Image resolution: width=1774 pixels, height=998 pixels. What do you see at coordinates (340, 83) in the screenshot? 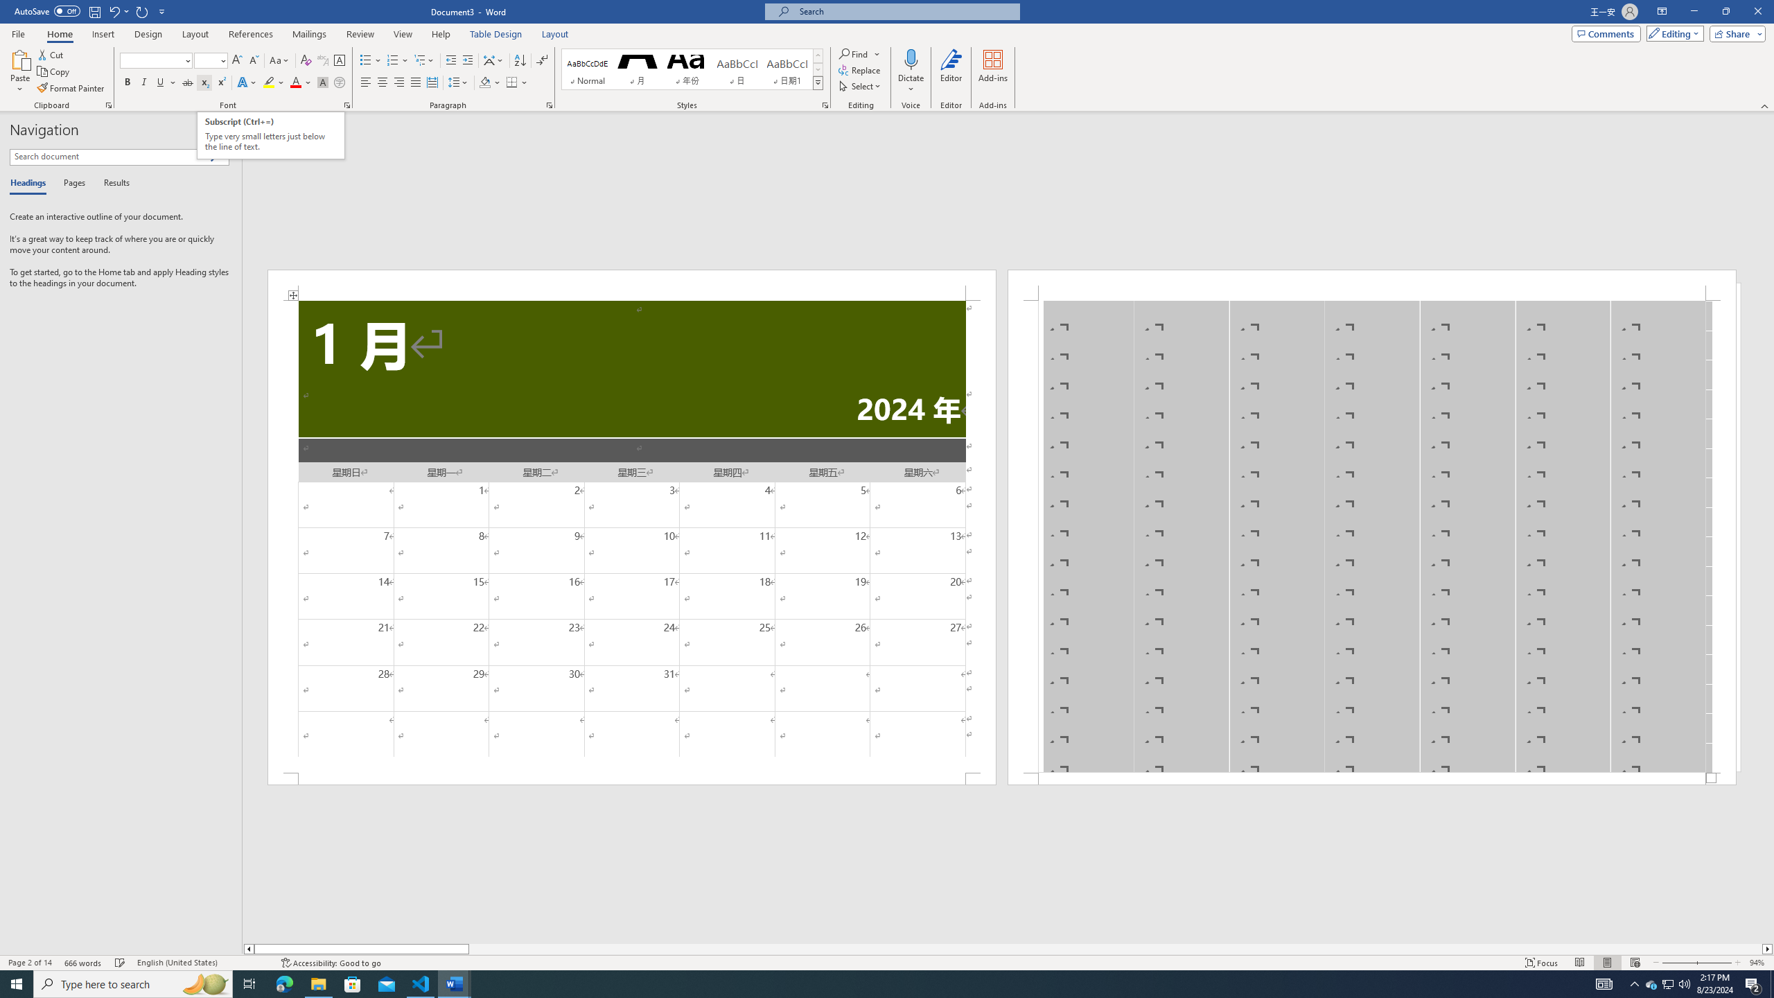
I see `Enclose Characters...` at bounding box center [340, 83].